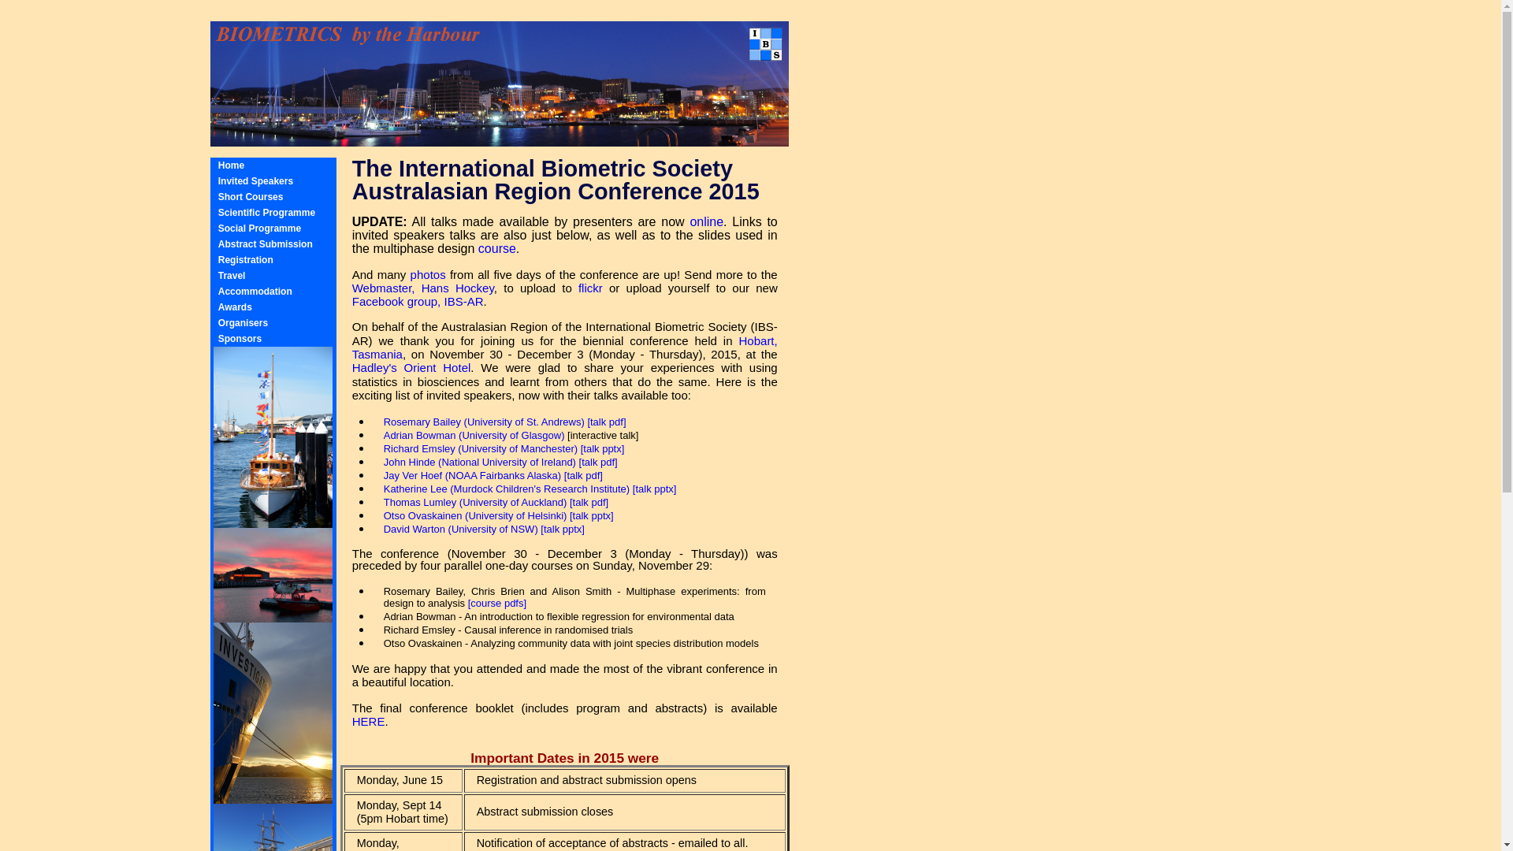 This screenshot has height=851, width=1513. Describe the element at coordinates (564, 758) in the screenshot. I see `Important Dates in 2015 were` at that location.